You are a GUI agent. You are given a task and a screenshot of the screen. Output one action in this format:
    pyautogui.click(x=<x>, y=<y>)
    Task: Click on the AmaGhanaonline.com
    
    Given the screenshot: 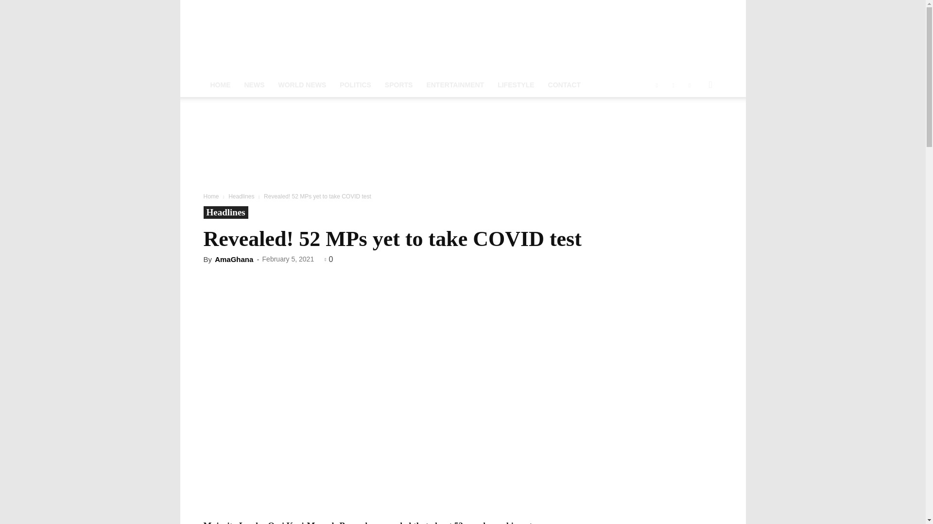 What is the action you would take?
    pyautogui.click(x=463, y=36)
    